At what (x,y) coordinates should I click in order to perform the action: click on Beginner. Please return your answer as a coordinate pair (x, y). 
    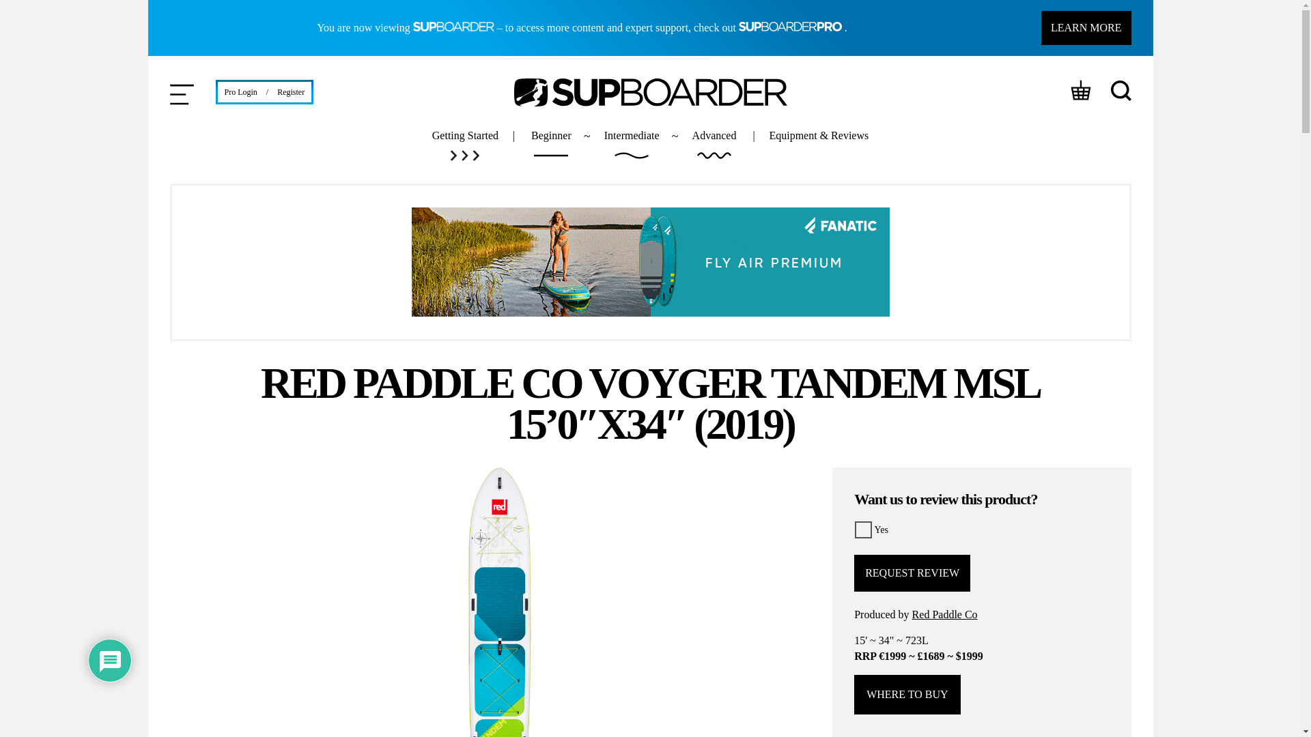
    Looking at the image, I should click on (551, 145).